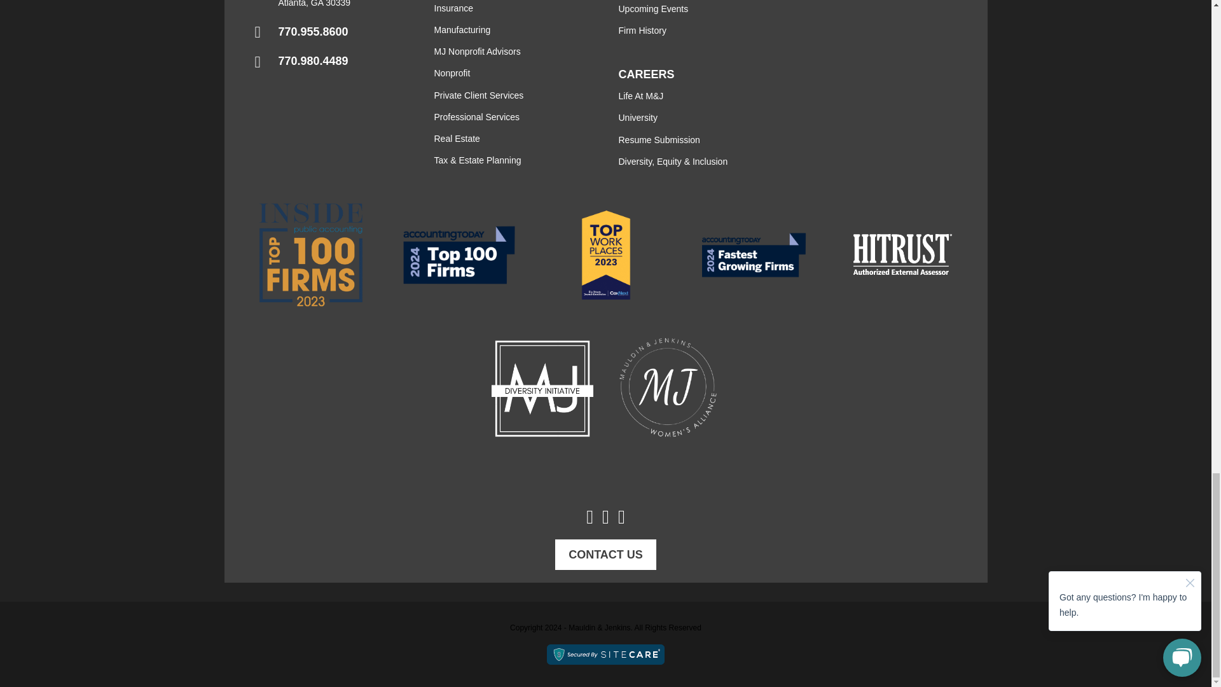  What do you see at coordinates (753, 254) in the screenshot?
I see `AT-Fastest Growing Firms-Logo-2024` at bounding box center [753, 254].